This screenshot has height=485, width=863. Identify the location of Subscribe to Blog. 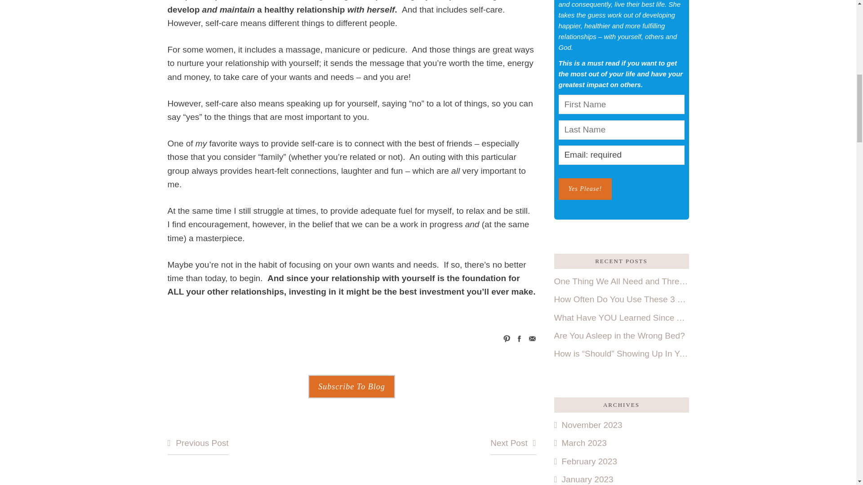
(351, 386).